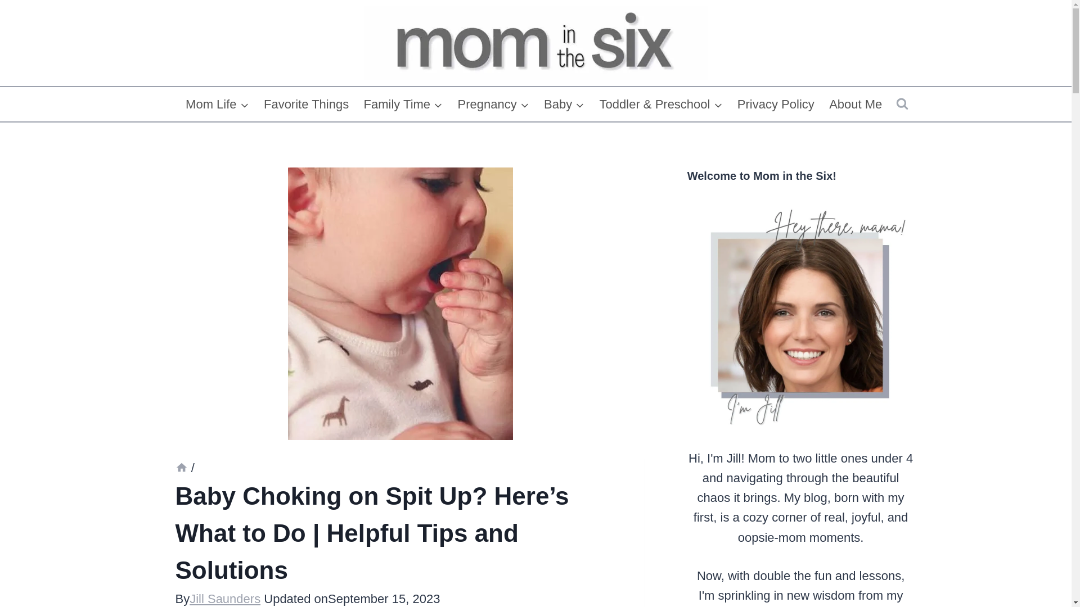 Image resolution: width=1080 pixels, height=607 pixels. What do you see at coordinates (856, 105) in the screenshot?
I see `About Me` at bounding box center [856, 105].